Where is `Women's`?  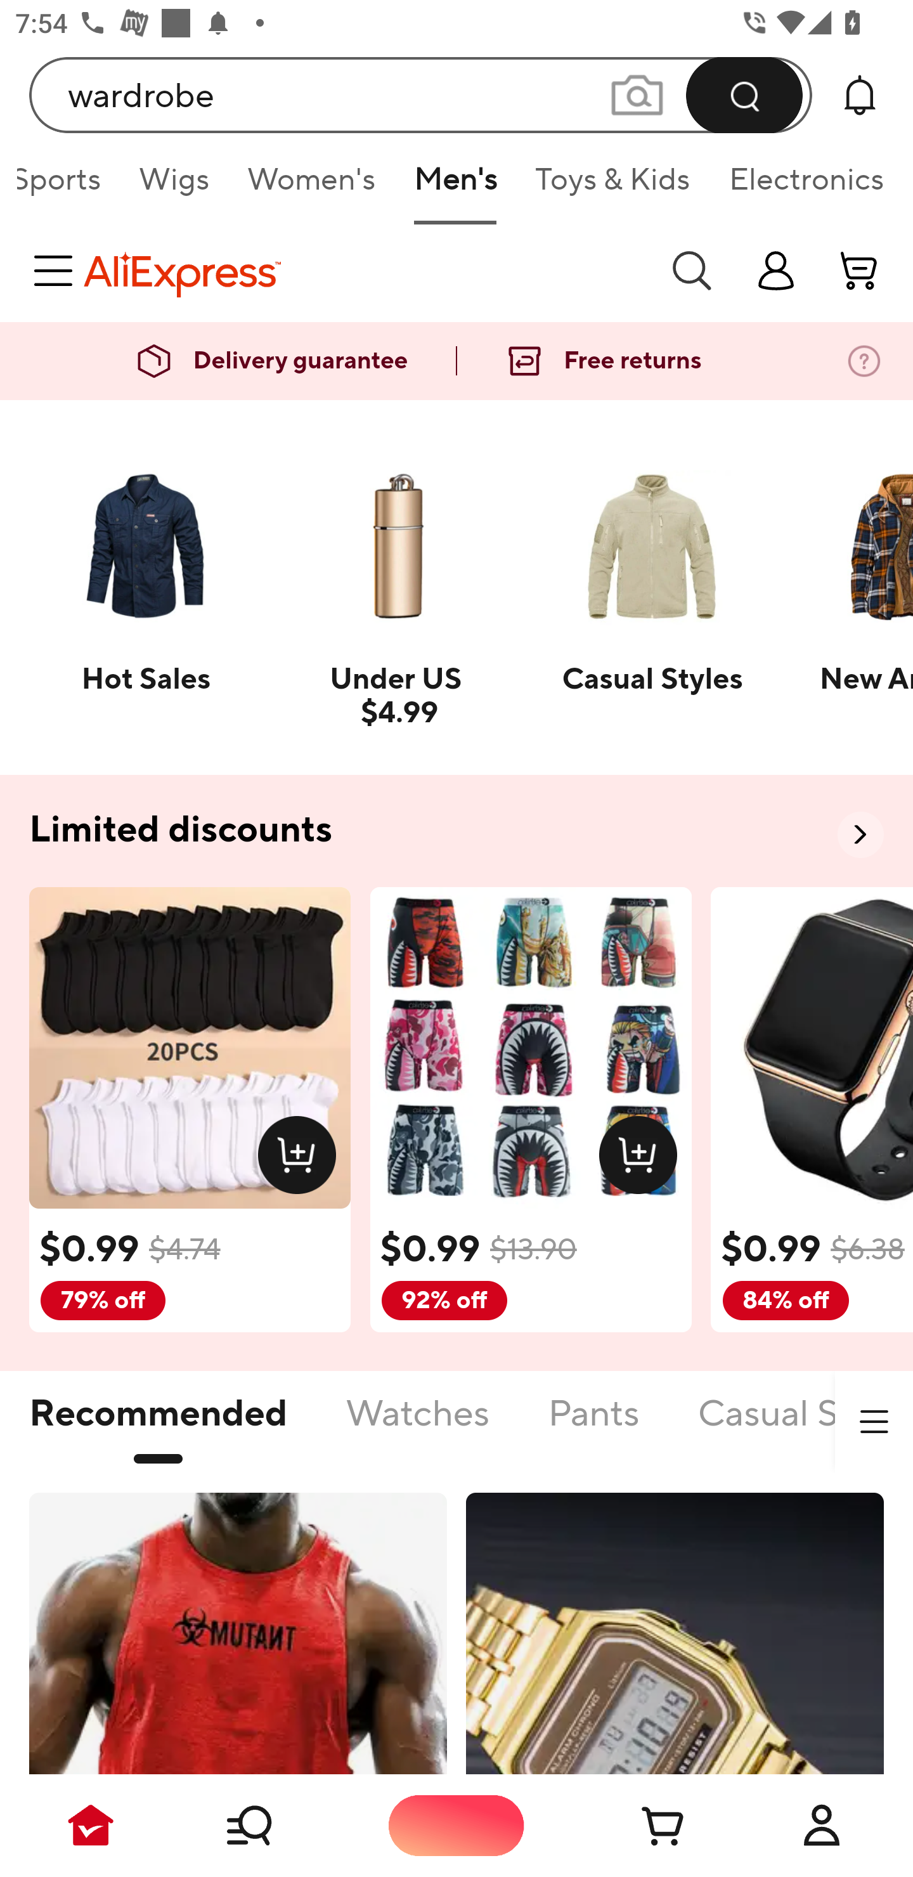
Women's is located at coordinates (312, 186).